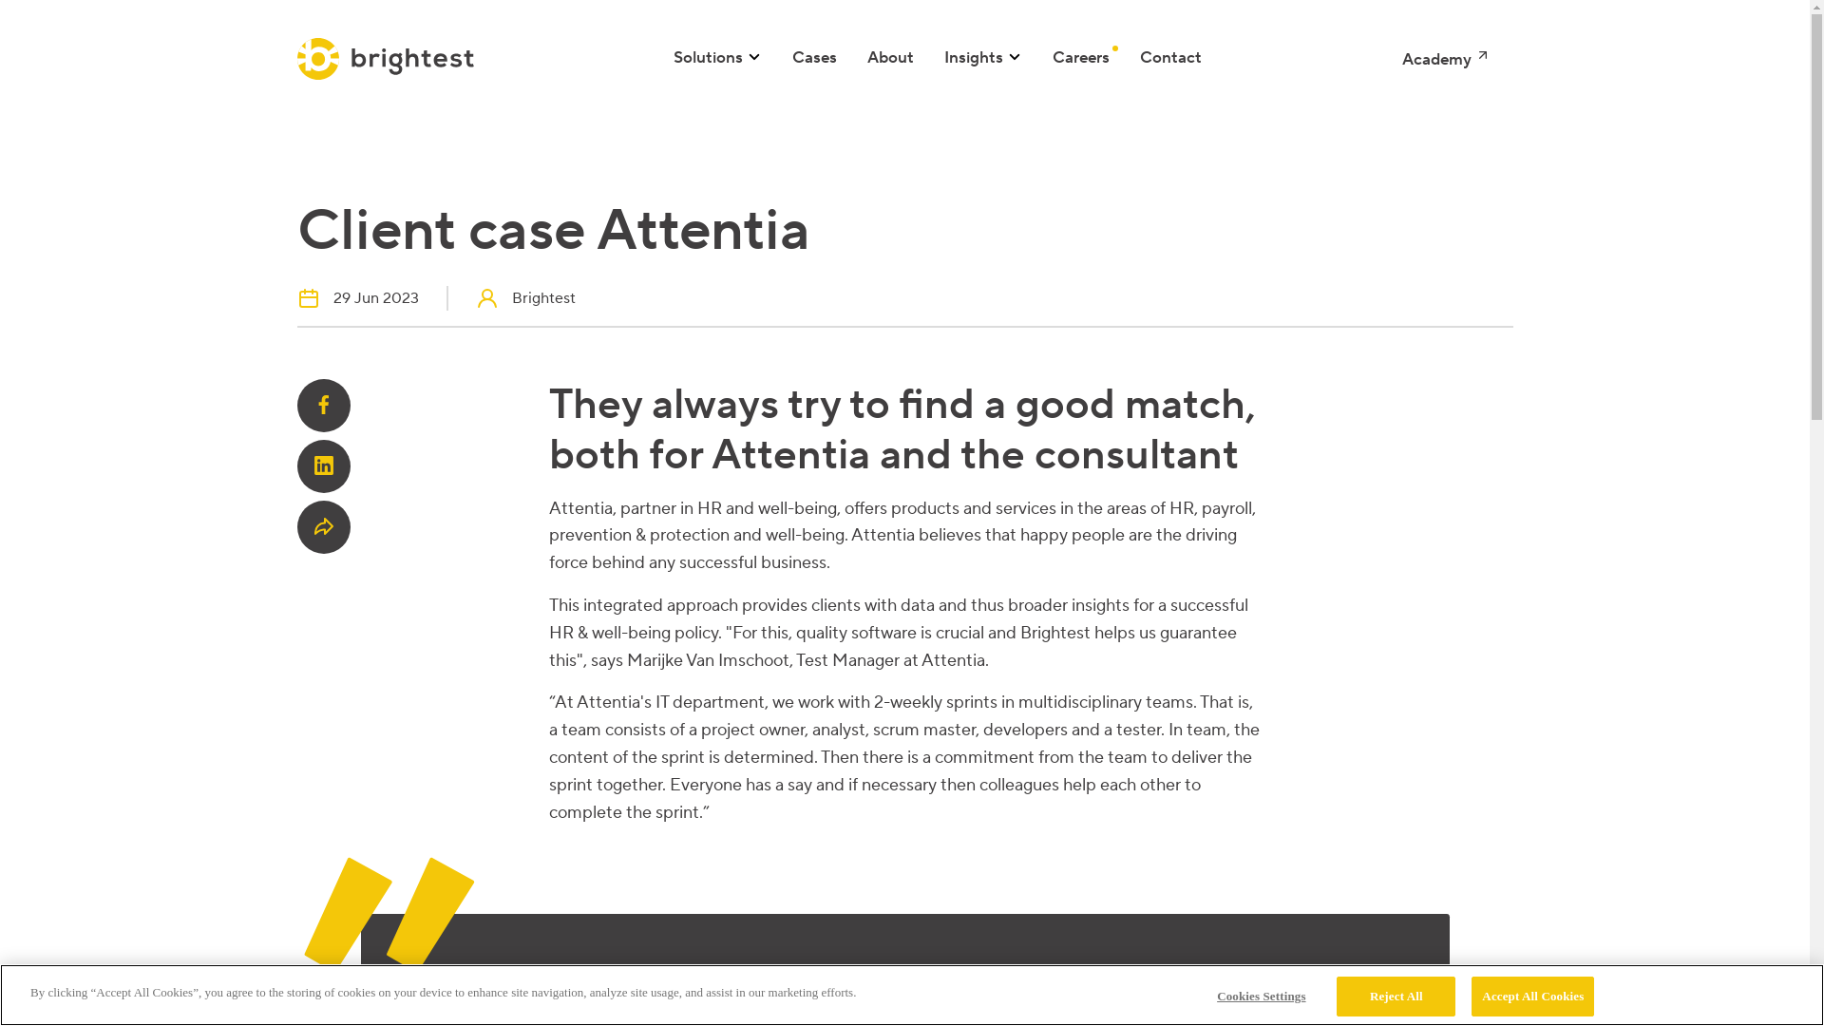  I want to click on Careers, so click(1081, 58).